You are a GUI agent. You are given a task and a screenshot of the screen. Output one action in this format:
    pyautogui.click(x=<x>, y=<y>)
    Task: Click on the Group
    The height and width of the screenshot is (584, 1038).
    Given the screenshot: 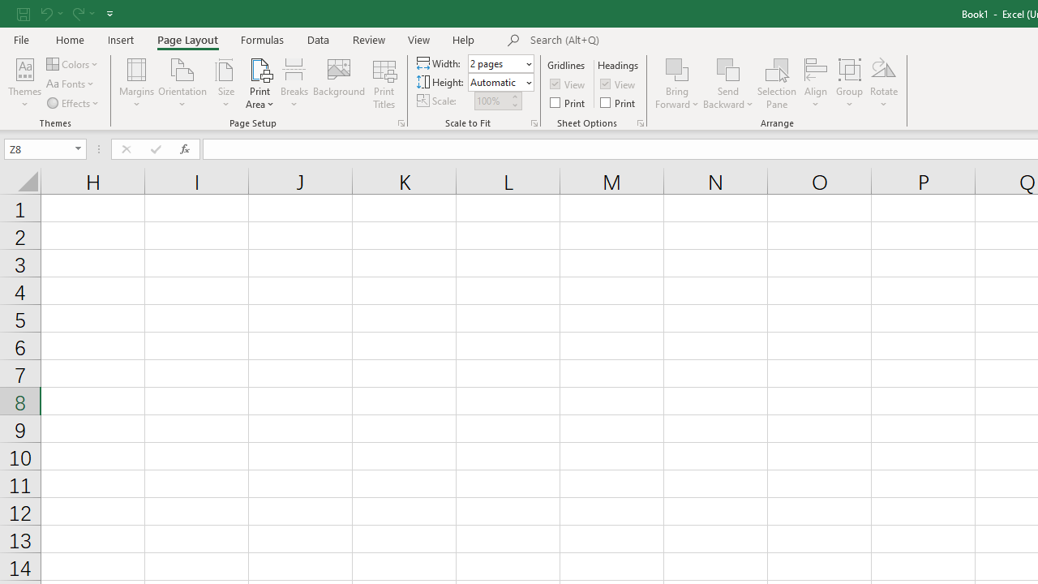 What is the action you would take?
    pyautogui.click(x=849, y=83)
    